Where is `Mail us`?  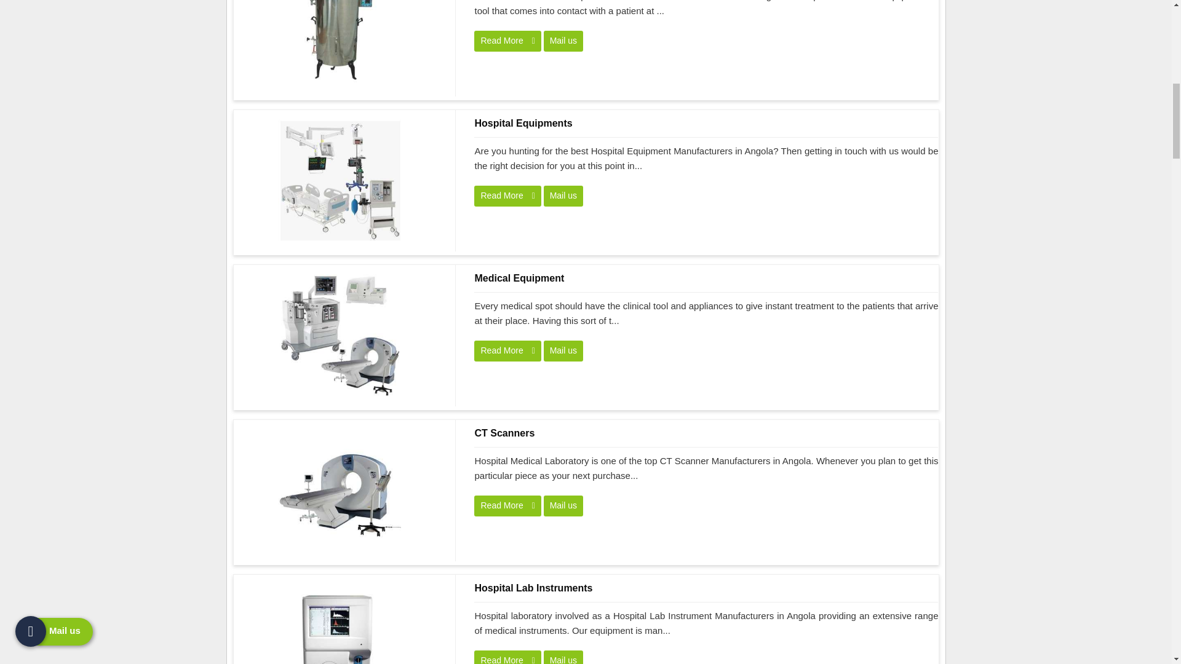 Mail us is located at coordinates (563, 41).